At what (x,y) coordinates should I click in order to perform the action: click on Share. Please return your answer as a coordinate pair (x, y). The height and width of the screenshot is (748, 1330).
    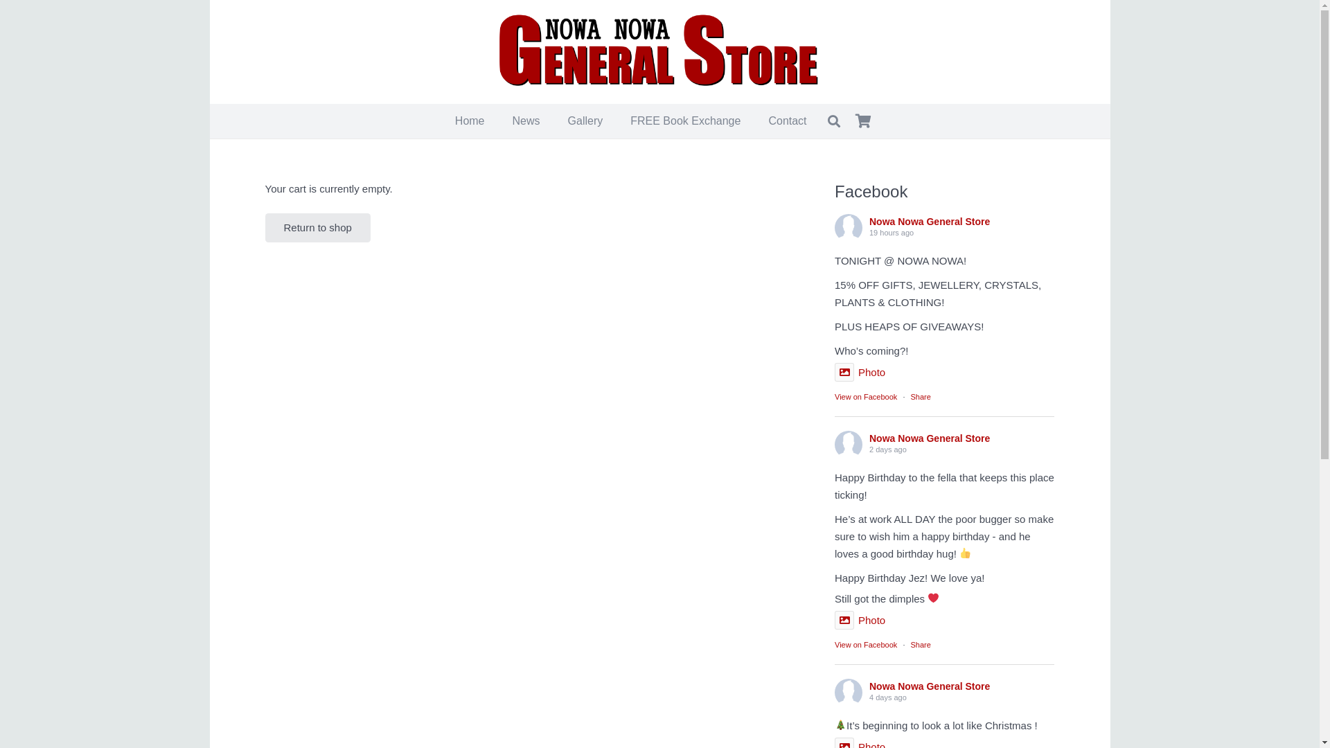
    Looking at the image, I should click on (920, 397).